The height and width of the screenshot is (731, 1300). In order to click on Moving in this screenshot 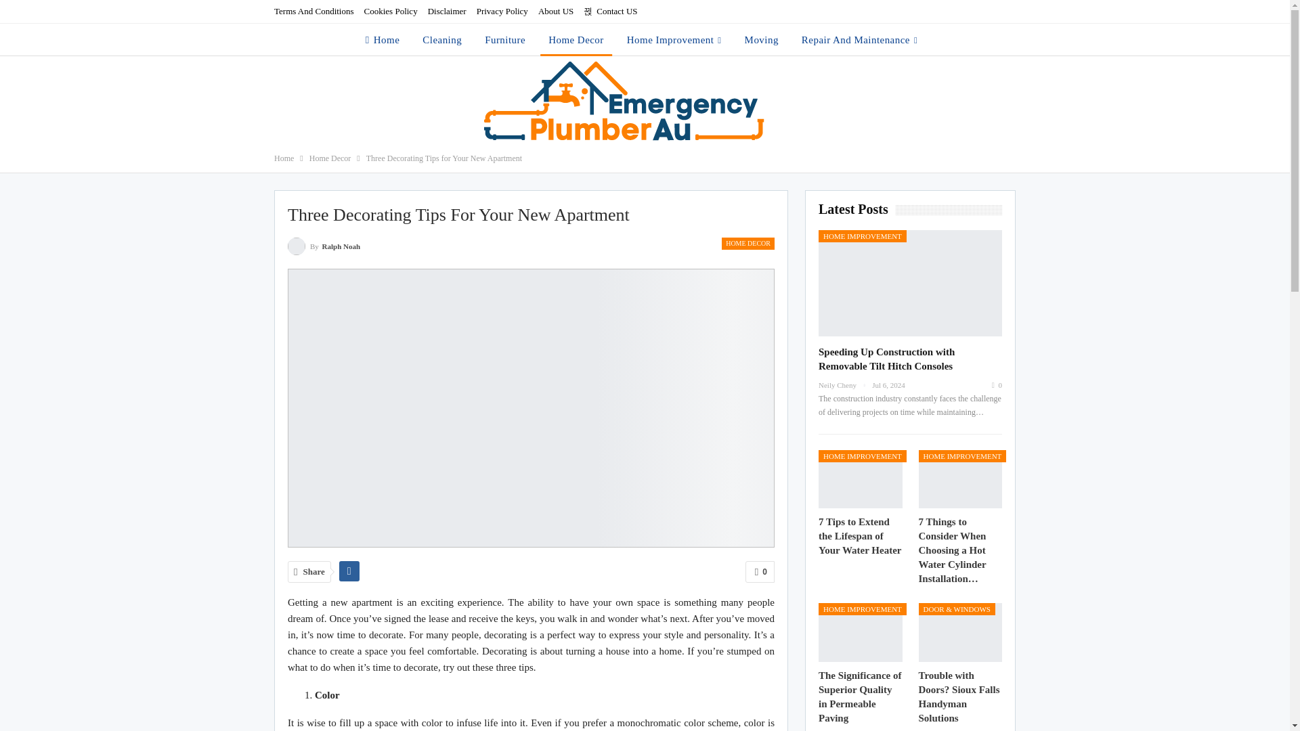, I will do `click(761, 39)`.